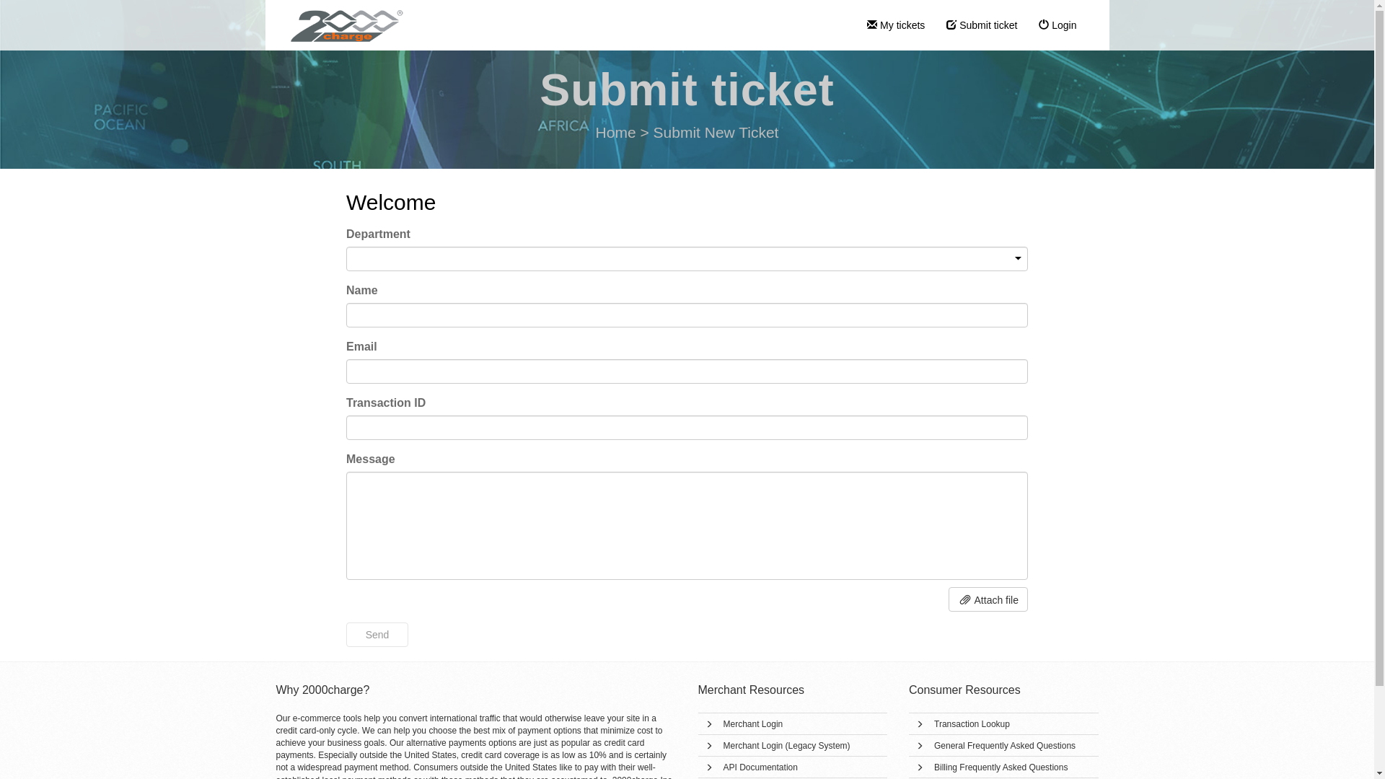  Describe the element at coordinates (1005, 746) in the screenshot. I see `General Frequently Asked Questions` at that location.